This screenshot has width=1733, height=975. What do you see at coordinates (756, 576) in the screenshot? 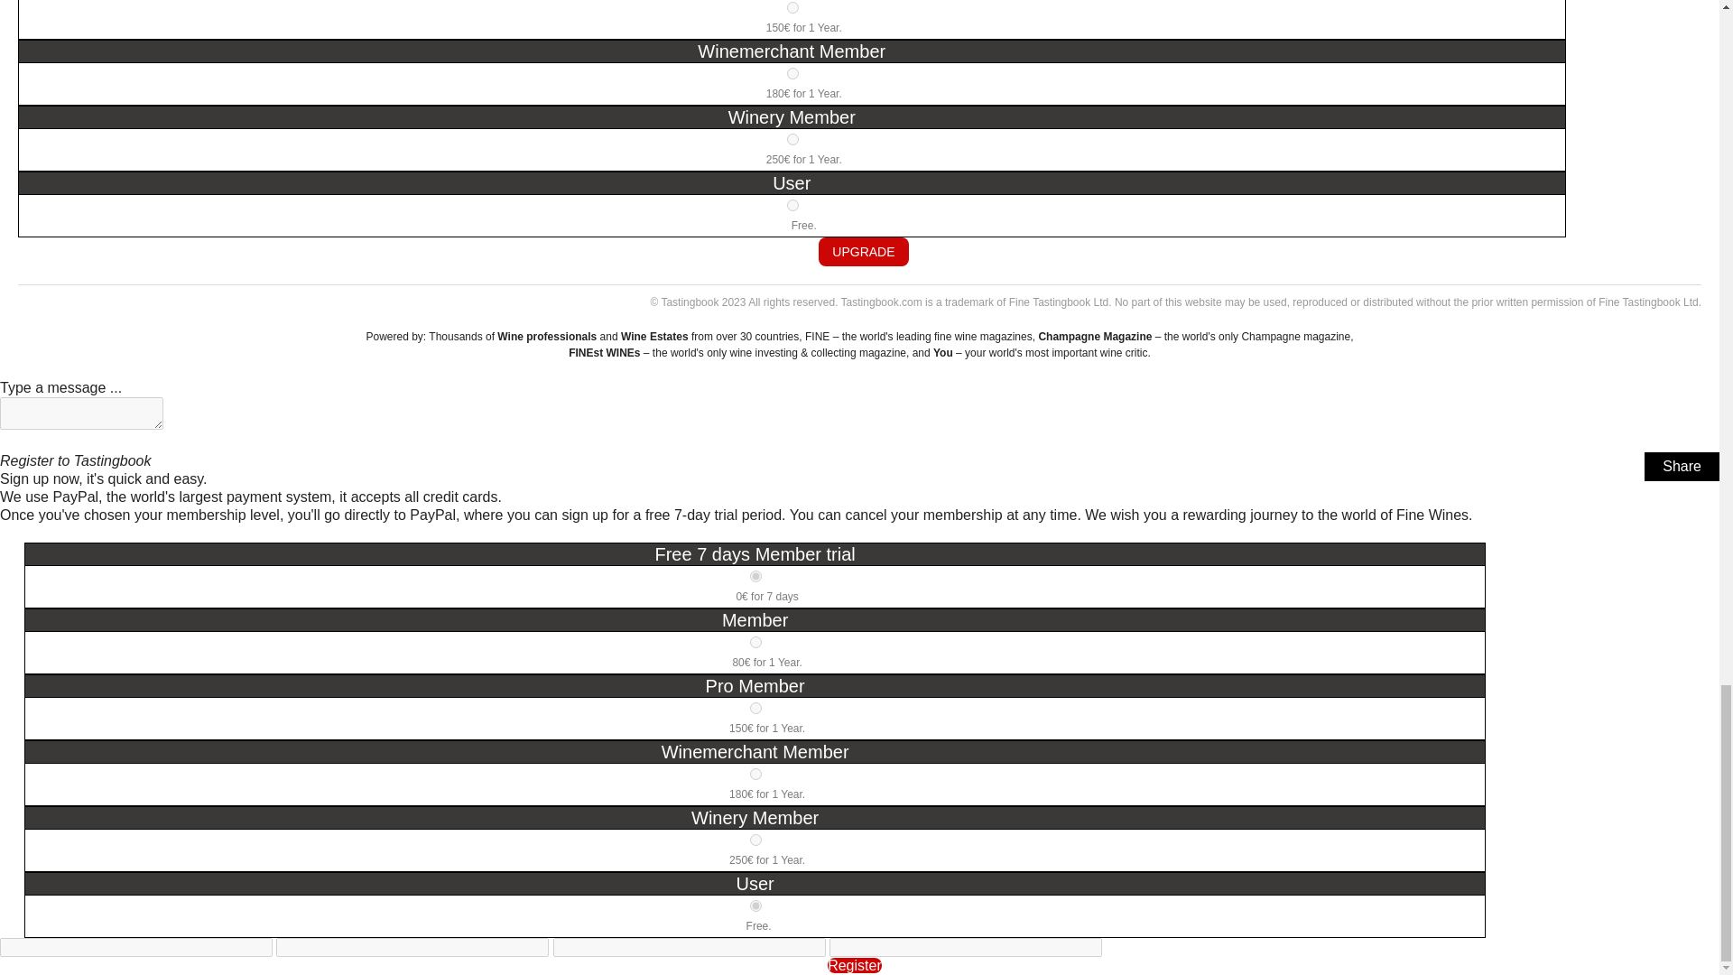
I see `0` at bounding box center [756, 576].